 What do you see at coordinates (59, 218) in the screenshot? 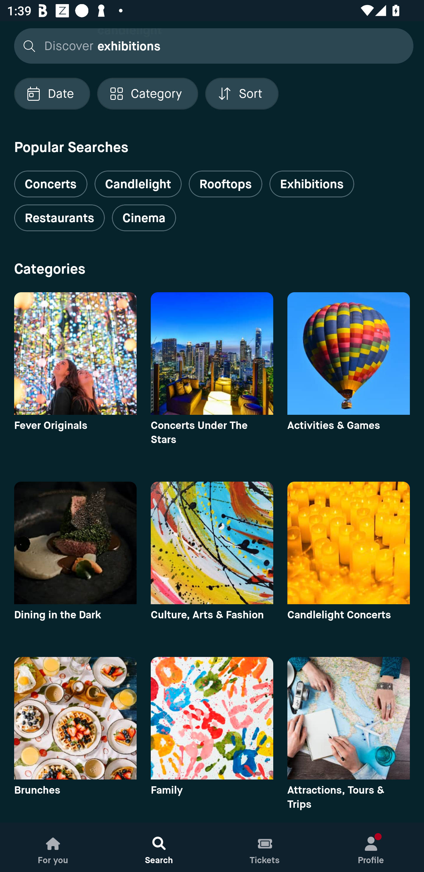
I see `Restaurants` at bounding box center [59, 218].